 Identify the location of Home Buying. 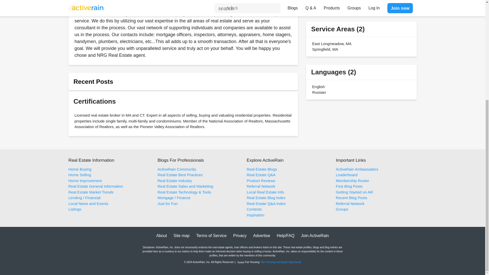
(79, 169).